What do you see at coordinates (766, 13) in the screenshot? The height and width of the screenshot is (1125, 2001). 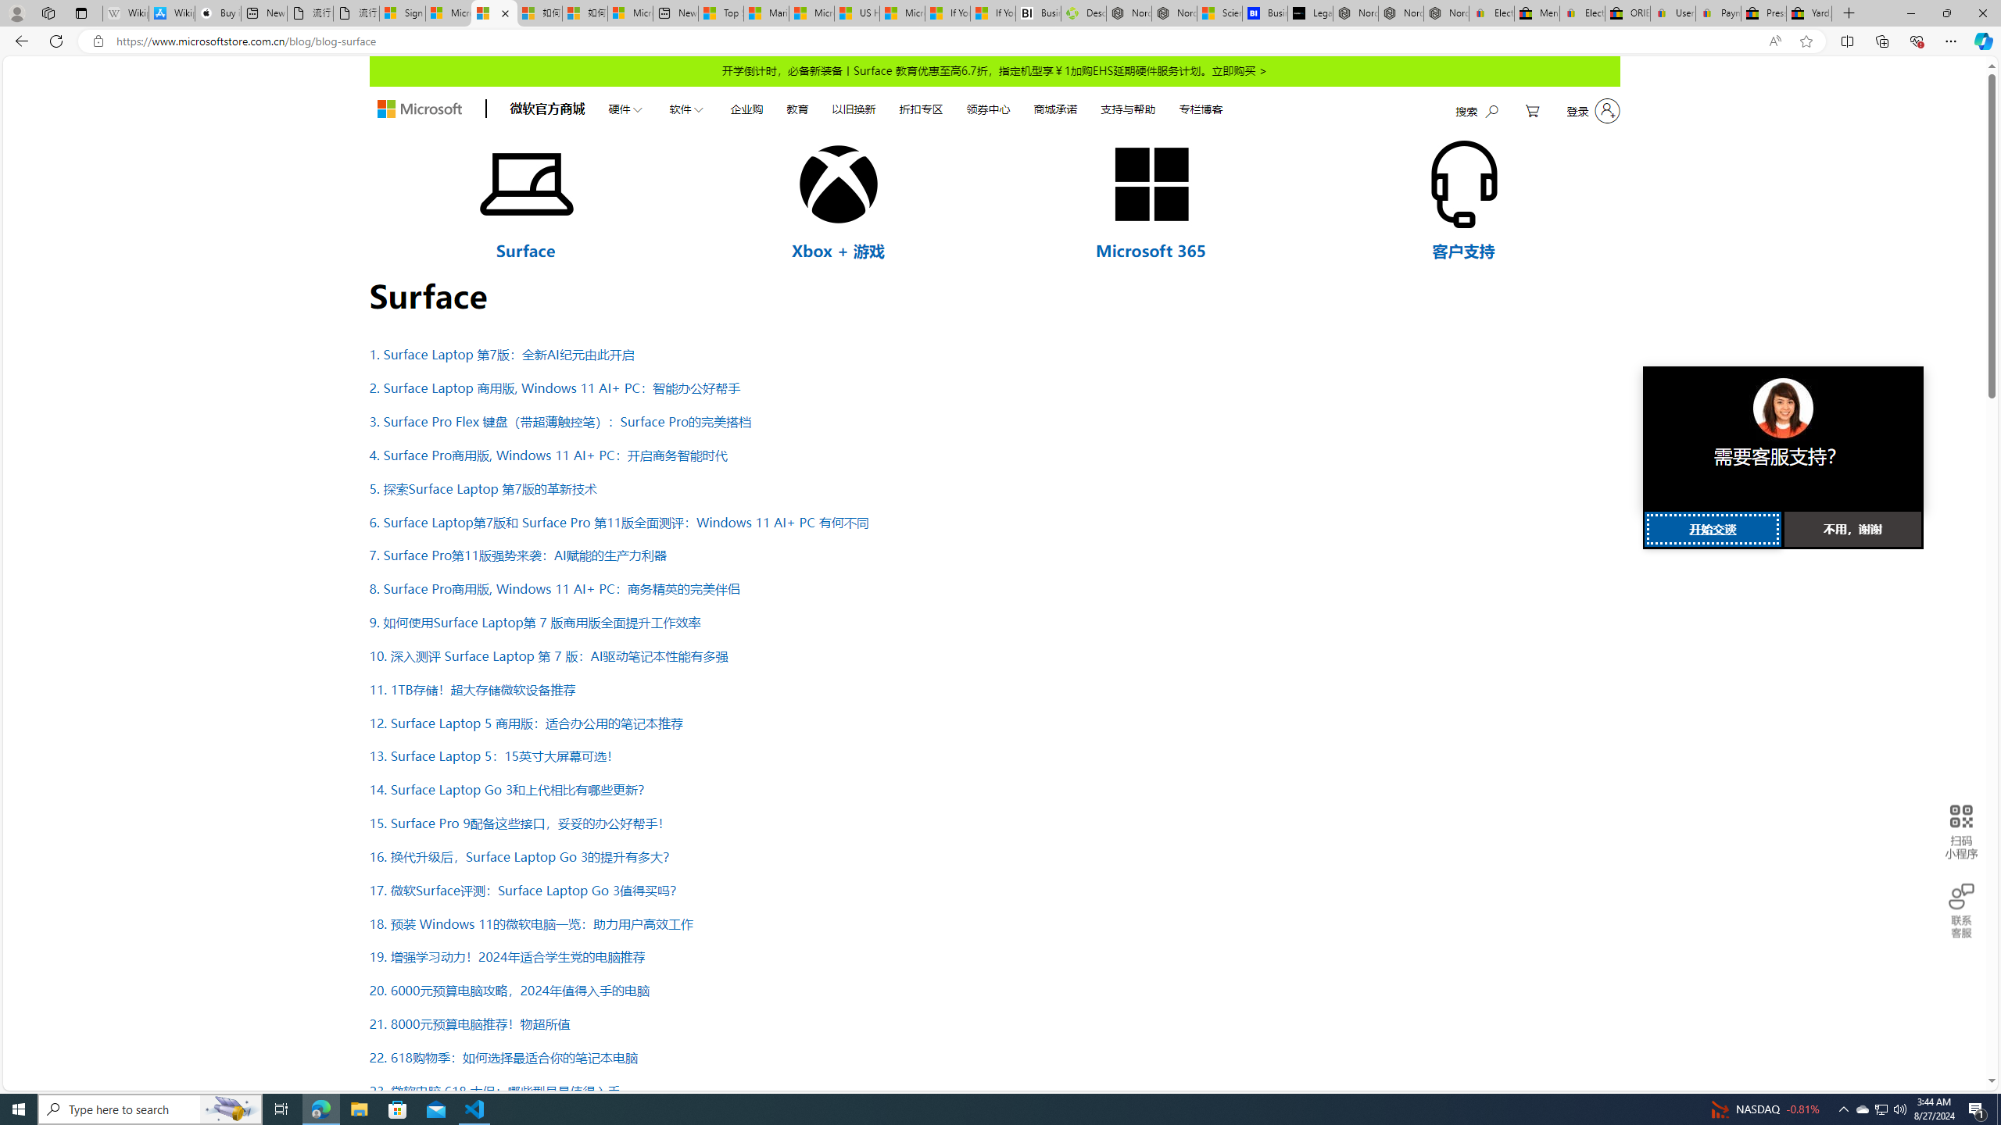 I see `Marine life - MSN` at bounding box center [766, 13].